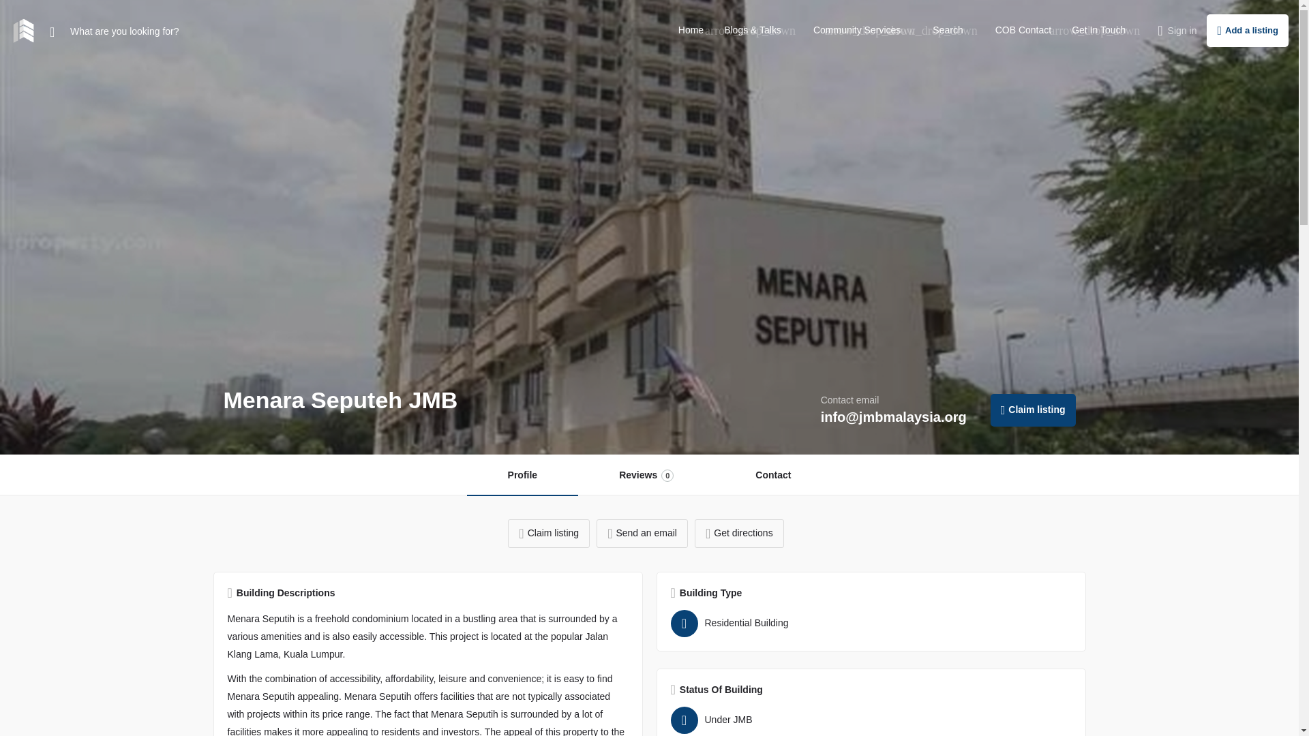  I want to click on Get In Touch, so click(1099, 30).